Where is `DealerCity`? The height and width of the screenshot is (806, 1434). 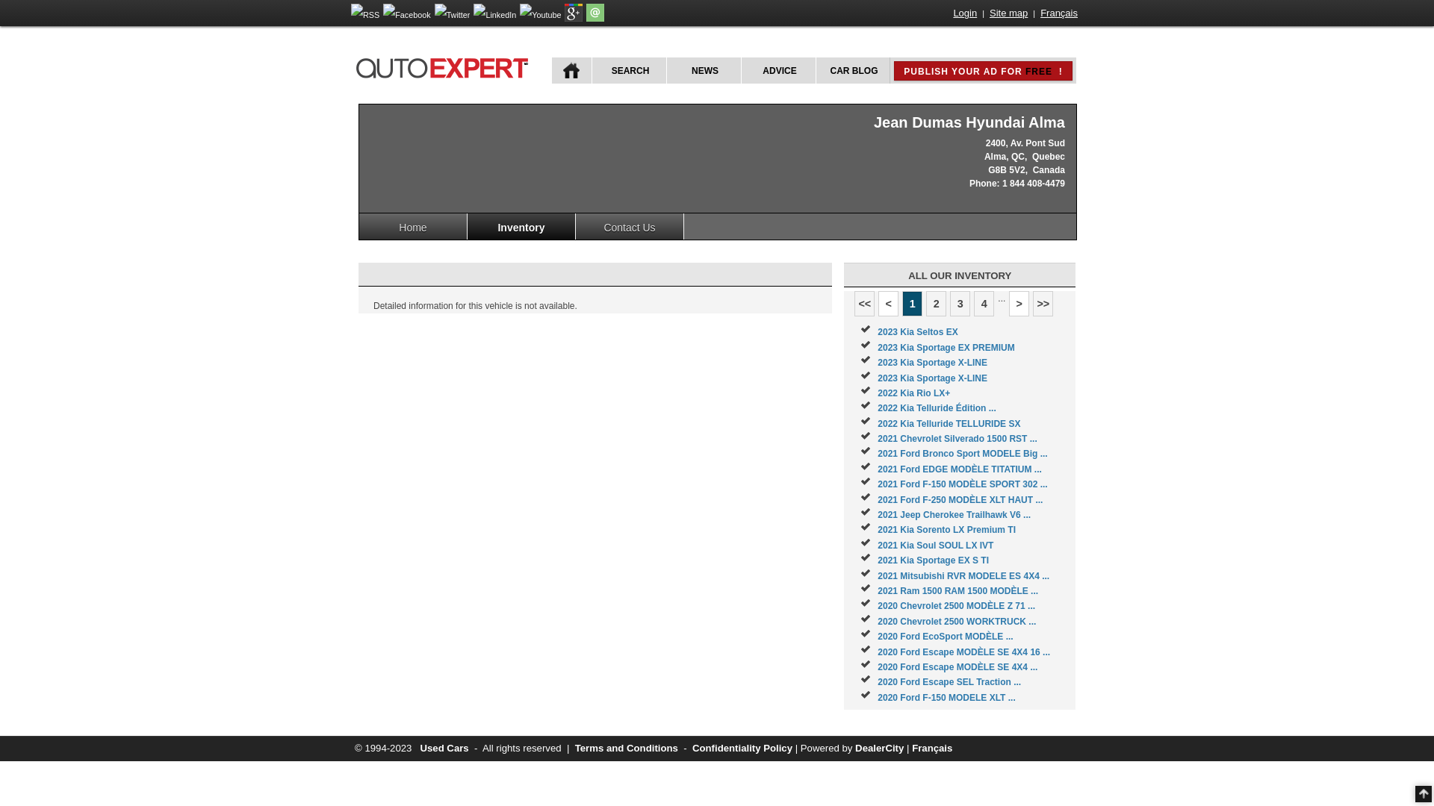 DealerCity is located at coordinates (880, 748).